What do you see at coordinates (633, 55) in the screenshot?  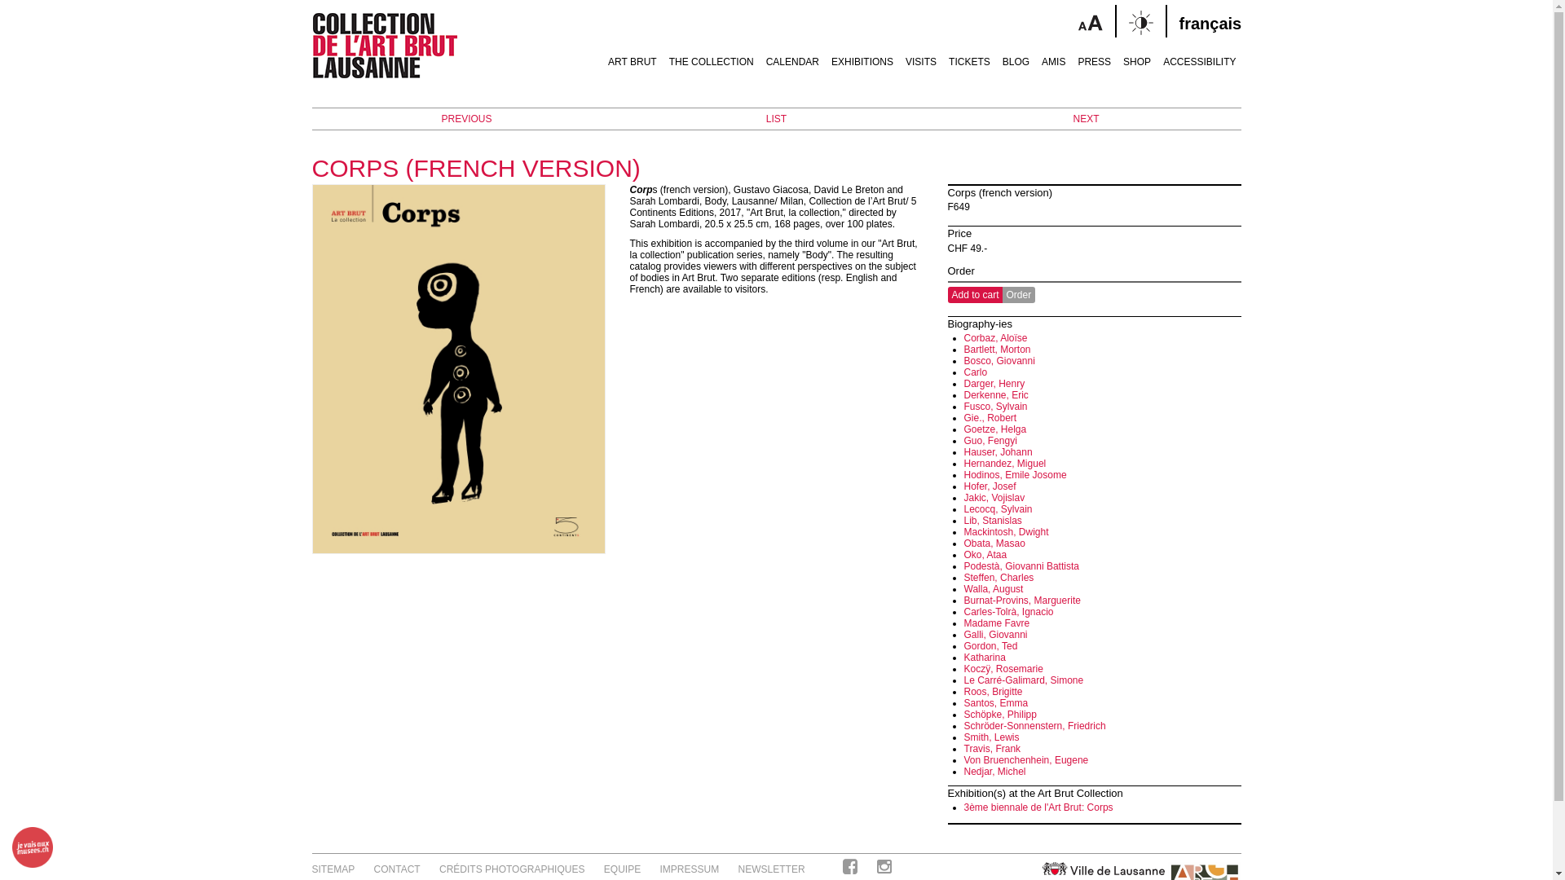 I see `ART BRUT` at bounding box center [633, 55].